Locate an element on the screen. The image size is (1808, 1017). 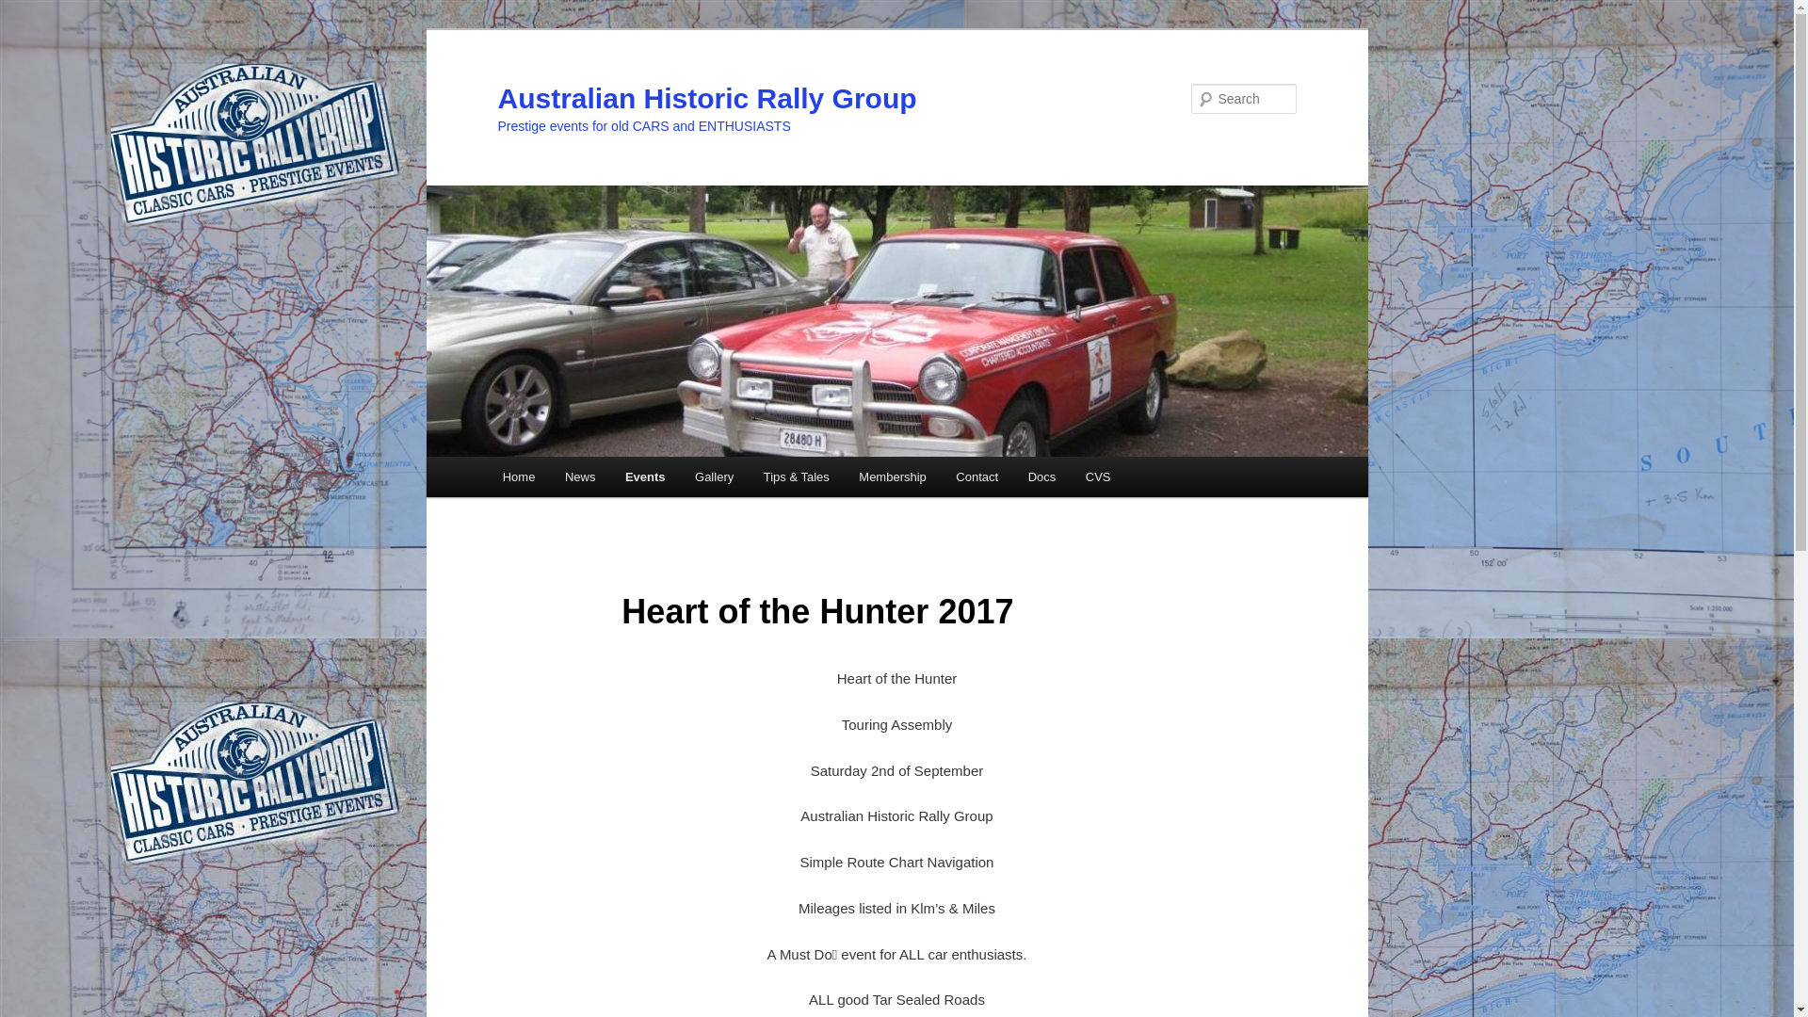
News is located at coordinates (580, 476).